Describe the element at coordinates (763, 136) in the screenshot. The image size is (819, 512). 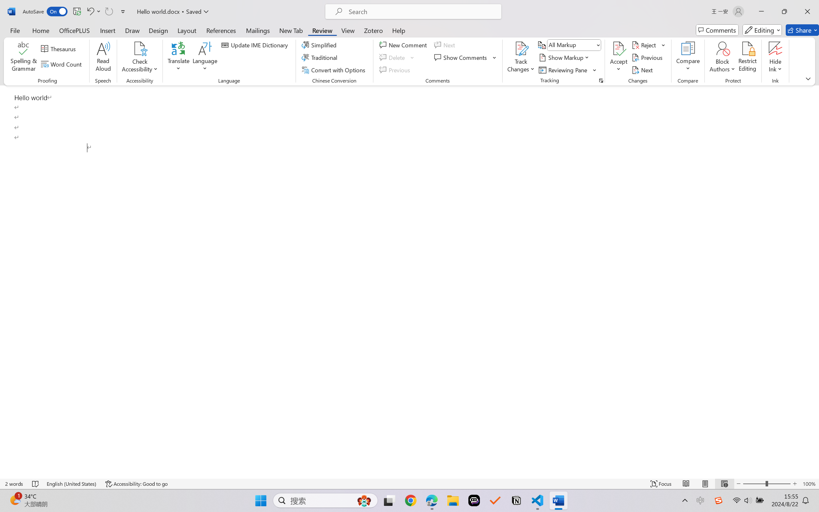
I see `Swap "from" and "to" languages.` at that location.